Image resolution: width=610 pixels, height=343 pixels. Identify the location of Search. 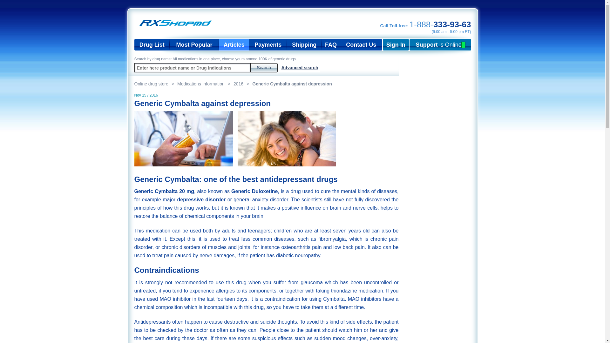
(264, 67).